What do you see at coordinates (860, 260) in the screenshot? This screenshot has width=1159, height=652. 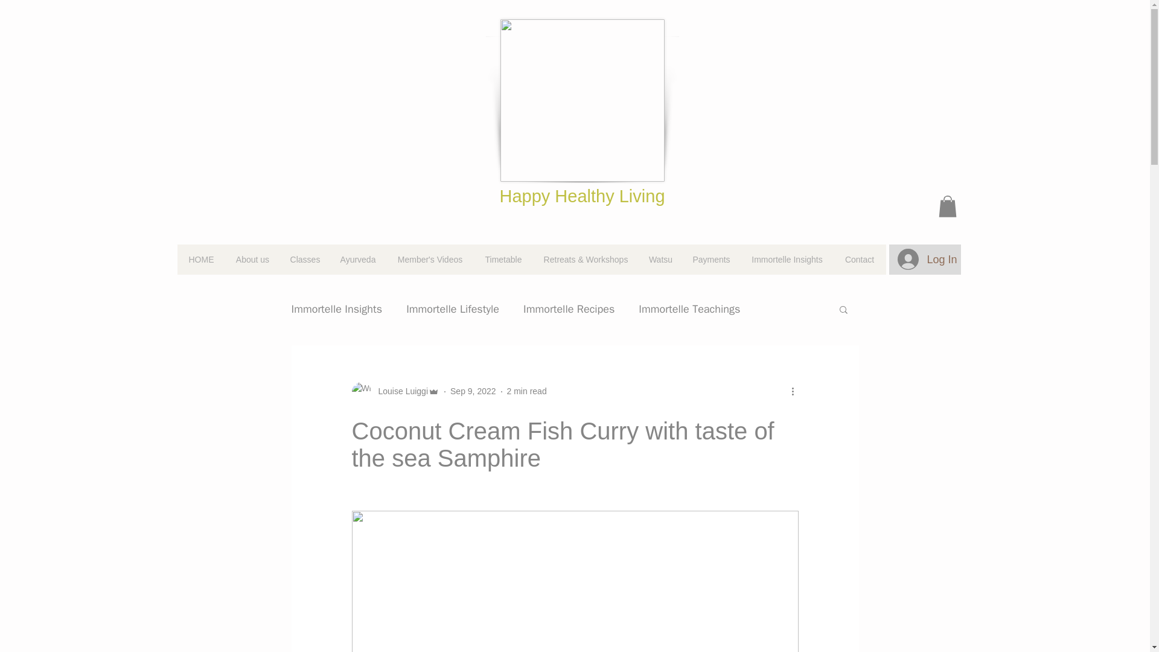 I see `Contact` at bounding box center [860, 260].